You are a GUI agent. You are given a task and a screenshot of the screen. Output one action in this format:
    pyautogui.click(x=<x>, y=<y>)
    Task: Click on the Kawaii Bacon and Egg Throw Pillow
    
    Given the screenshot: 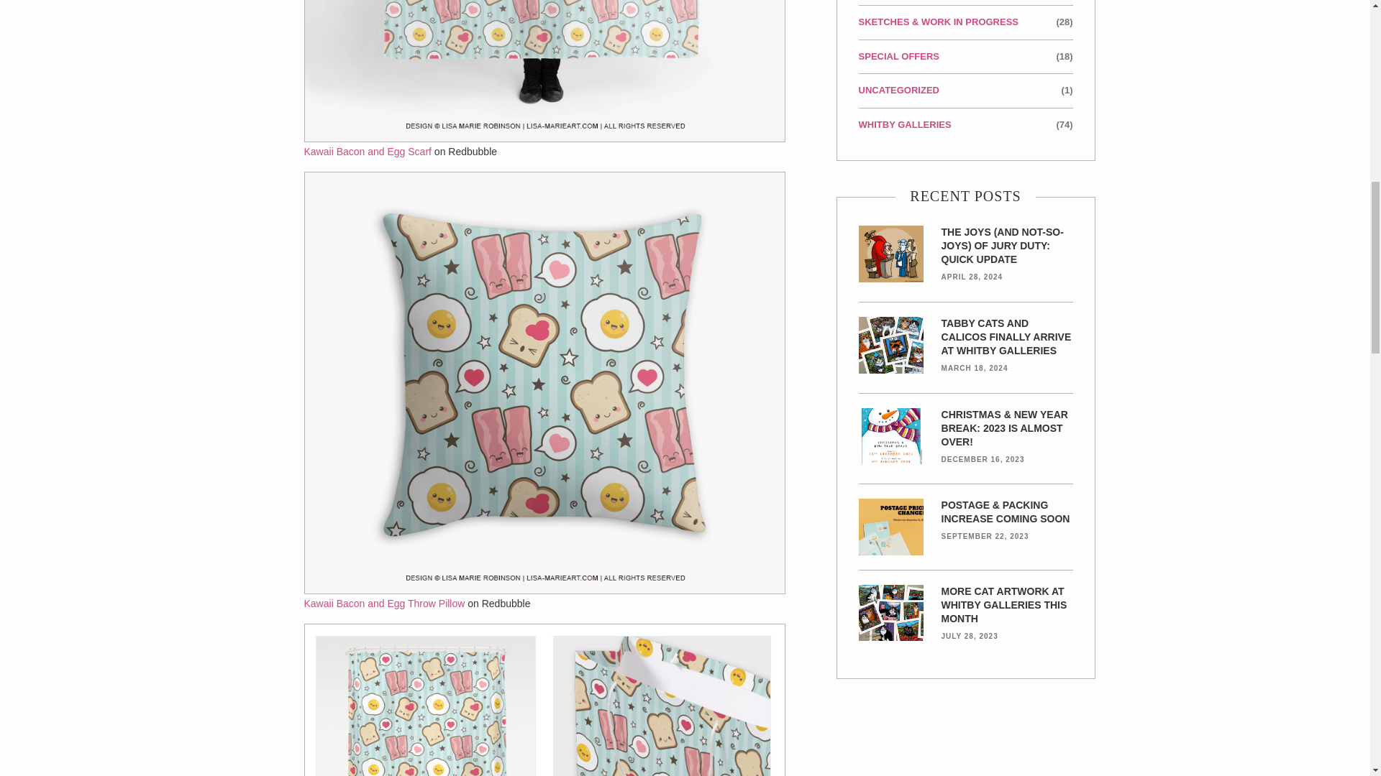 What is the action you would take?
    pyautogui.click(x=384, y=603)
    